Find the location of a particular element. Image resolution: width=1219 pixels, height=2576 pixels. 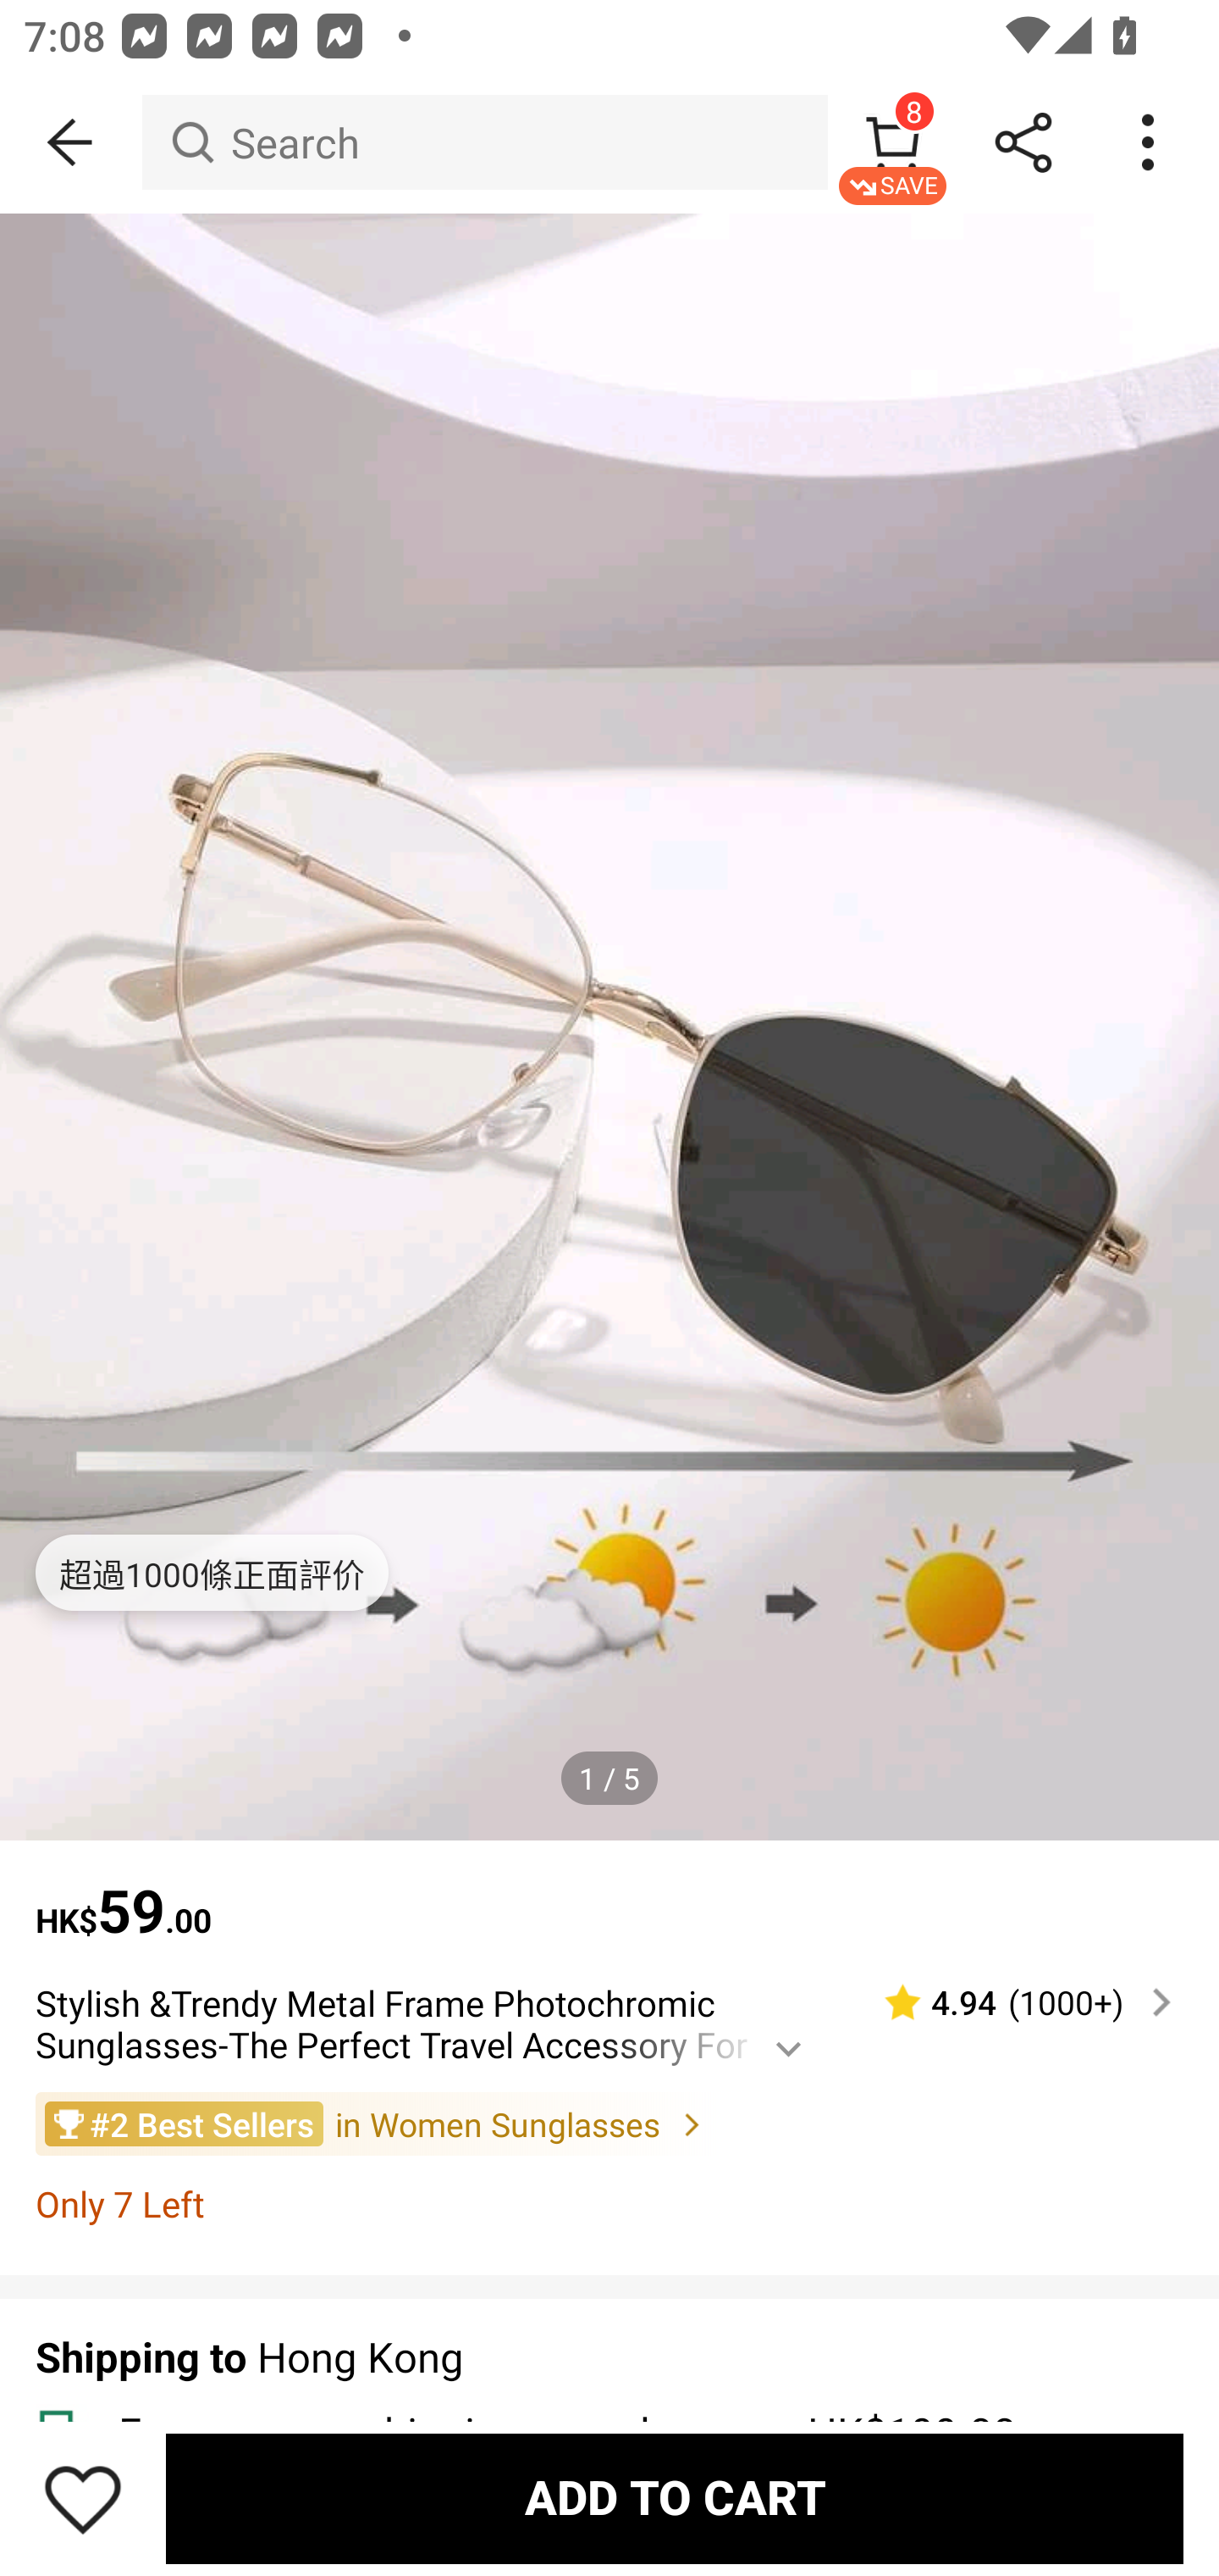

Save is located at coordinates (83, 2498).